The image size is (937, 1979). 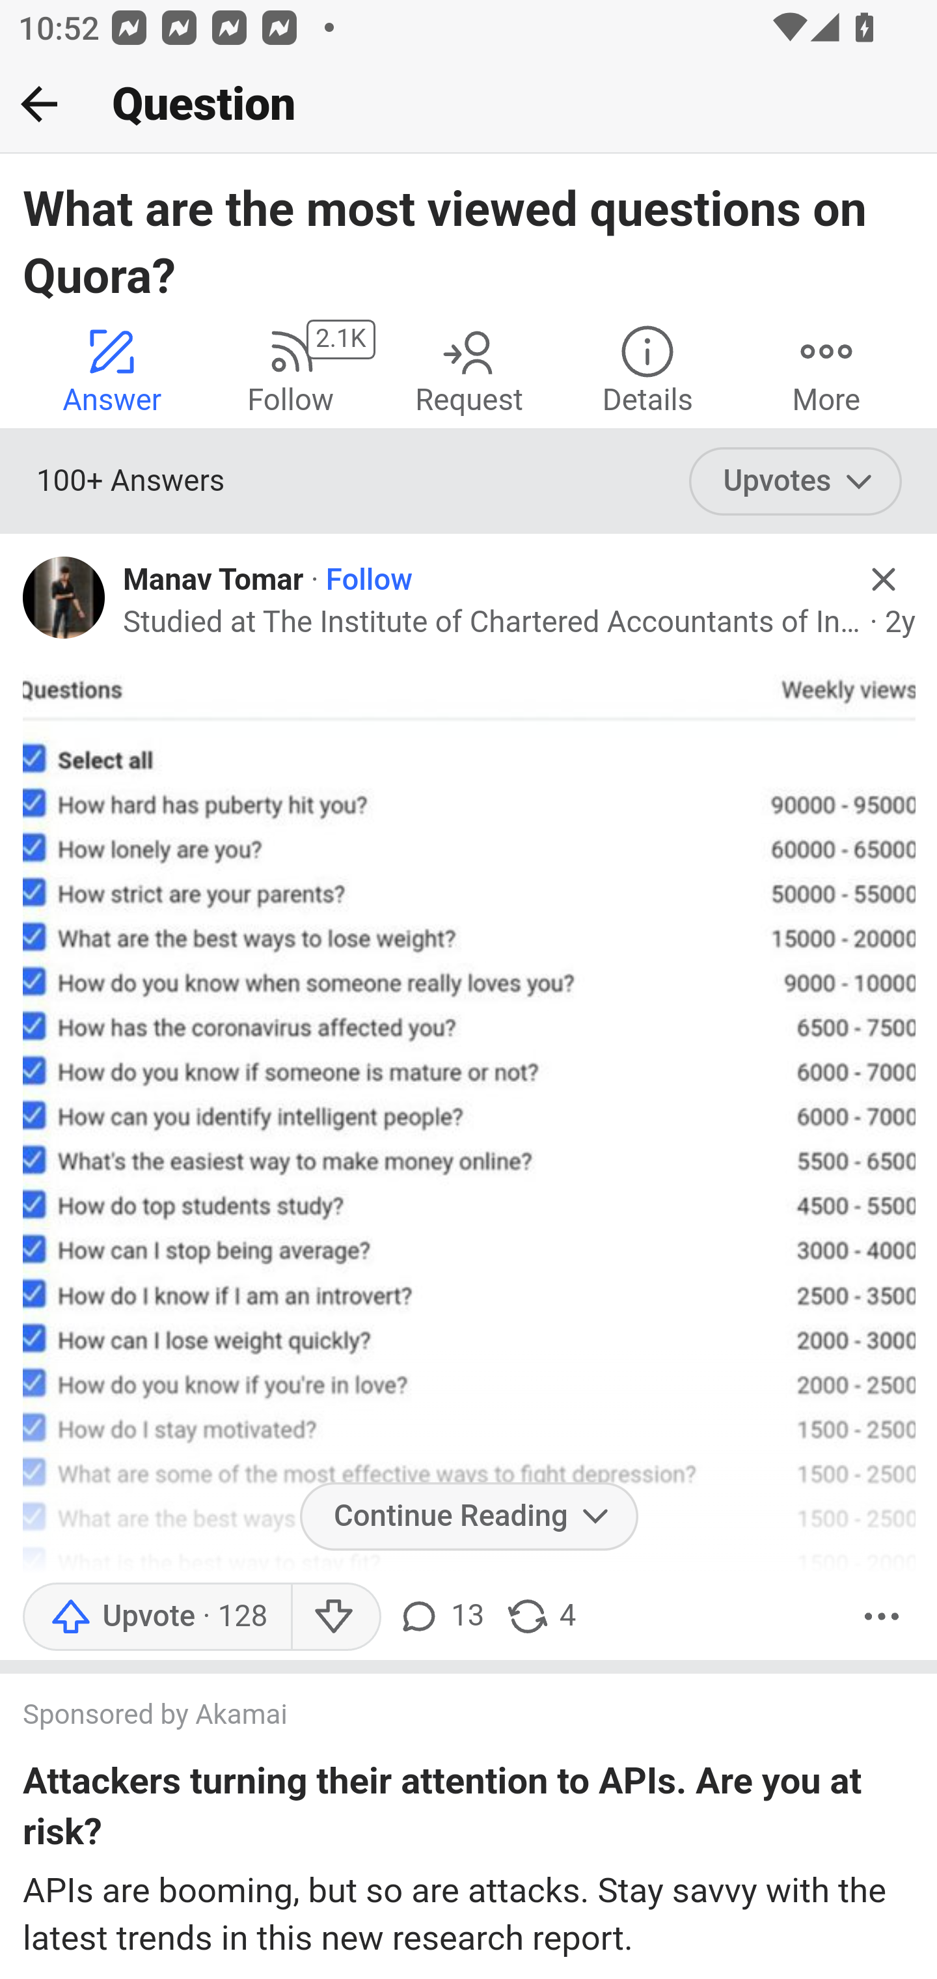 What do you see at coordinates (900, 623) in the screenshot?
I see `2y 2 y` at bounding box center [900, 623].